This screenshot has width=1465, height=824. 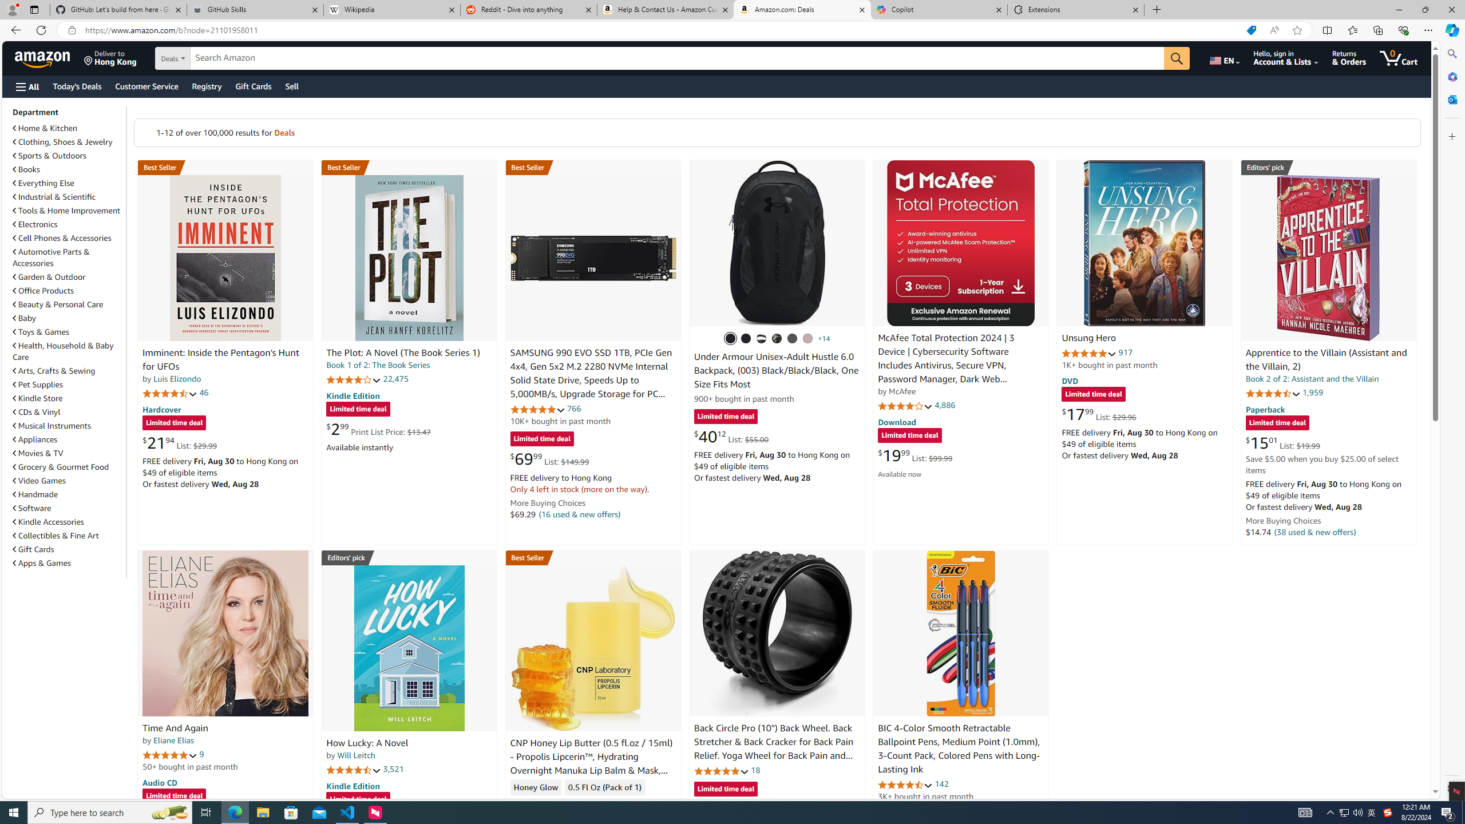 I want to click on Movies & TV, so click(x=68, y=453).